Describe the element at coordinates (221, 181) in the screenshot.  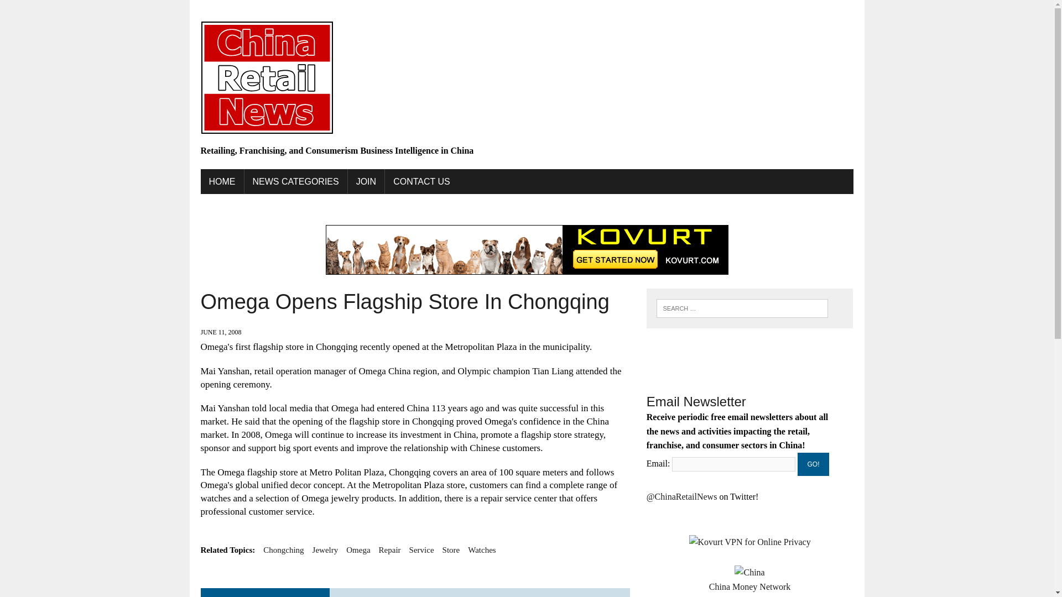
I see `HOME` at that location.